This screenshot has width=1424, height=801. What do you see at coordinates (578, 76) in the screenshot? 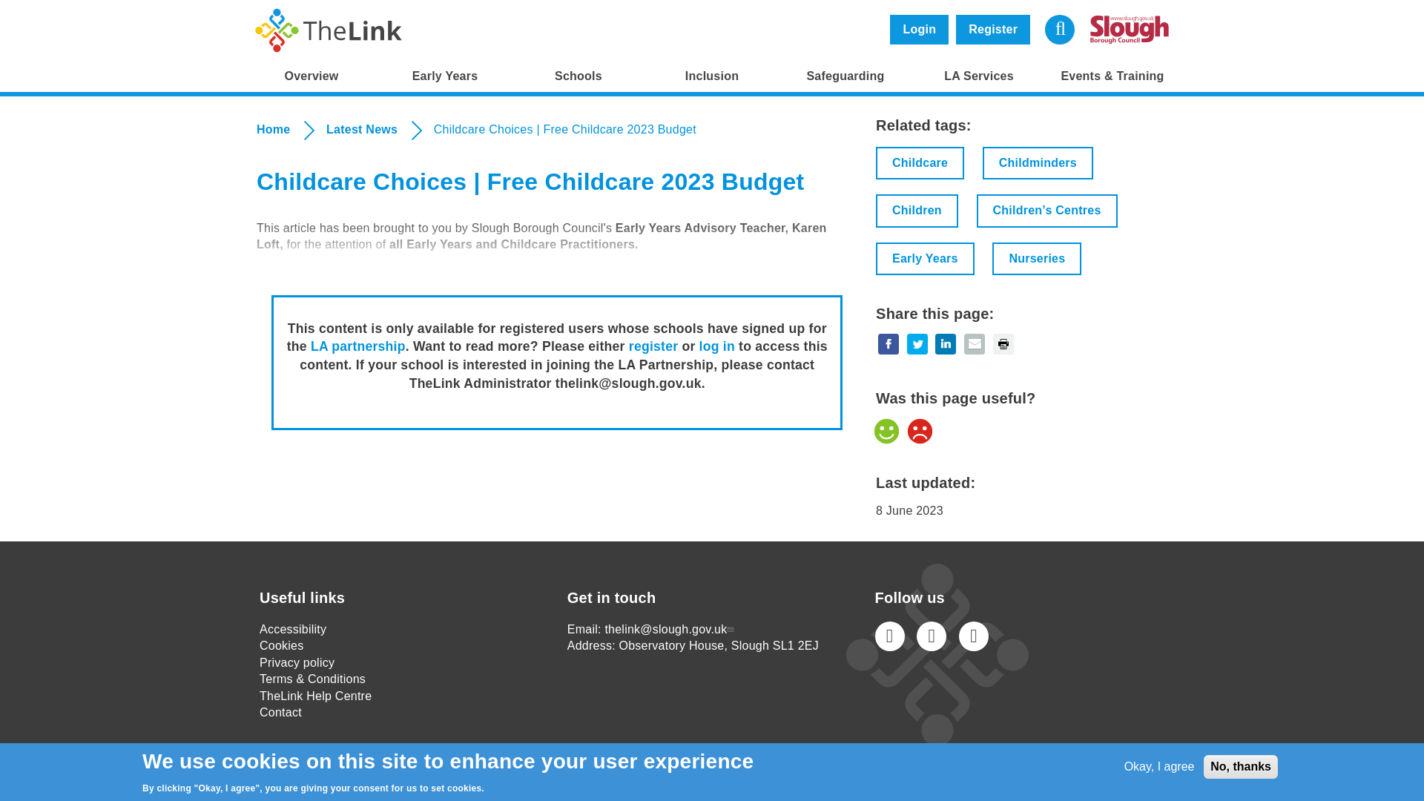
I see `Schools` at bounding box center [578, 76].